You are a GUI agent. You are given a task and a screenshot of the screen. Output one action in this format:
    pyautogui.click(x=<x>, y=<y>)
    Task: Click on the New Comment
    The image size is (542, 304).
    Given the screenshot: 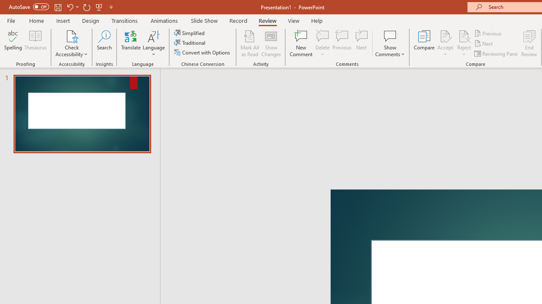 What is the action you would take?
    pyautogui.click(x=301, y=43)
    